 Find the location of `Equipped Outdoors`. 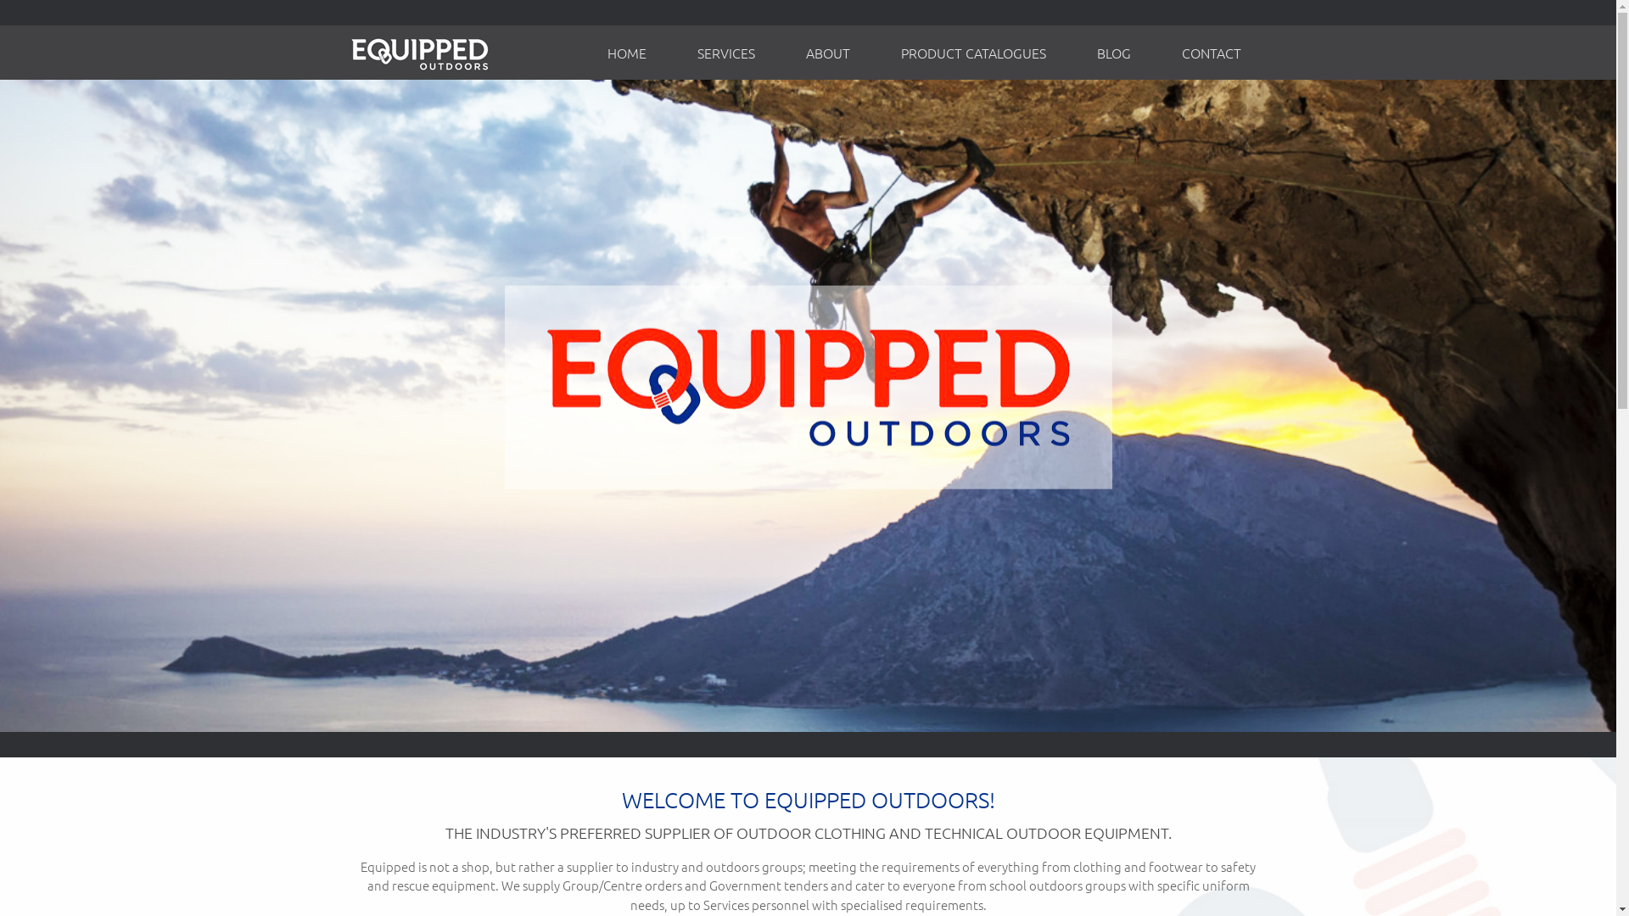

Equipped Outdoors is located at coordinates (419, 53).